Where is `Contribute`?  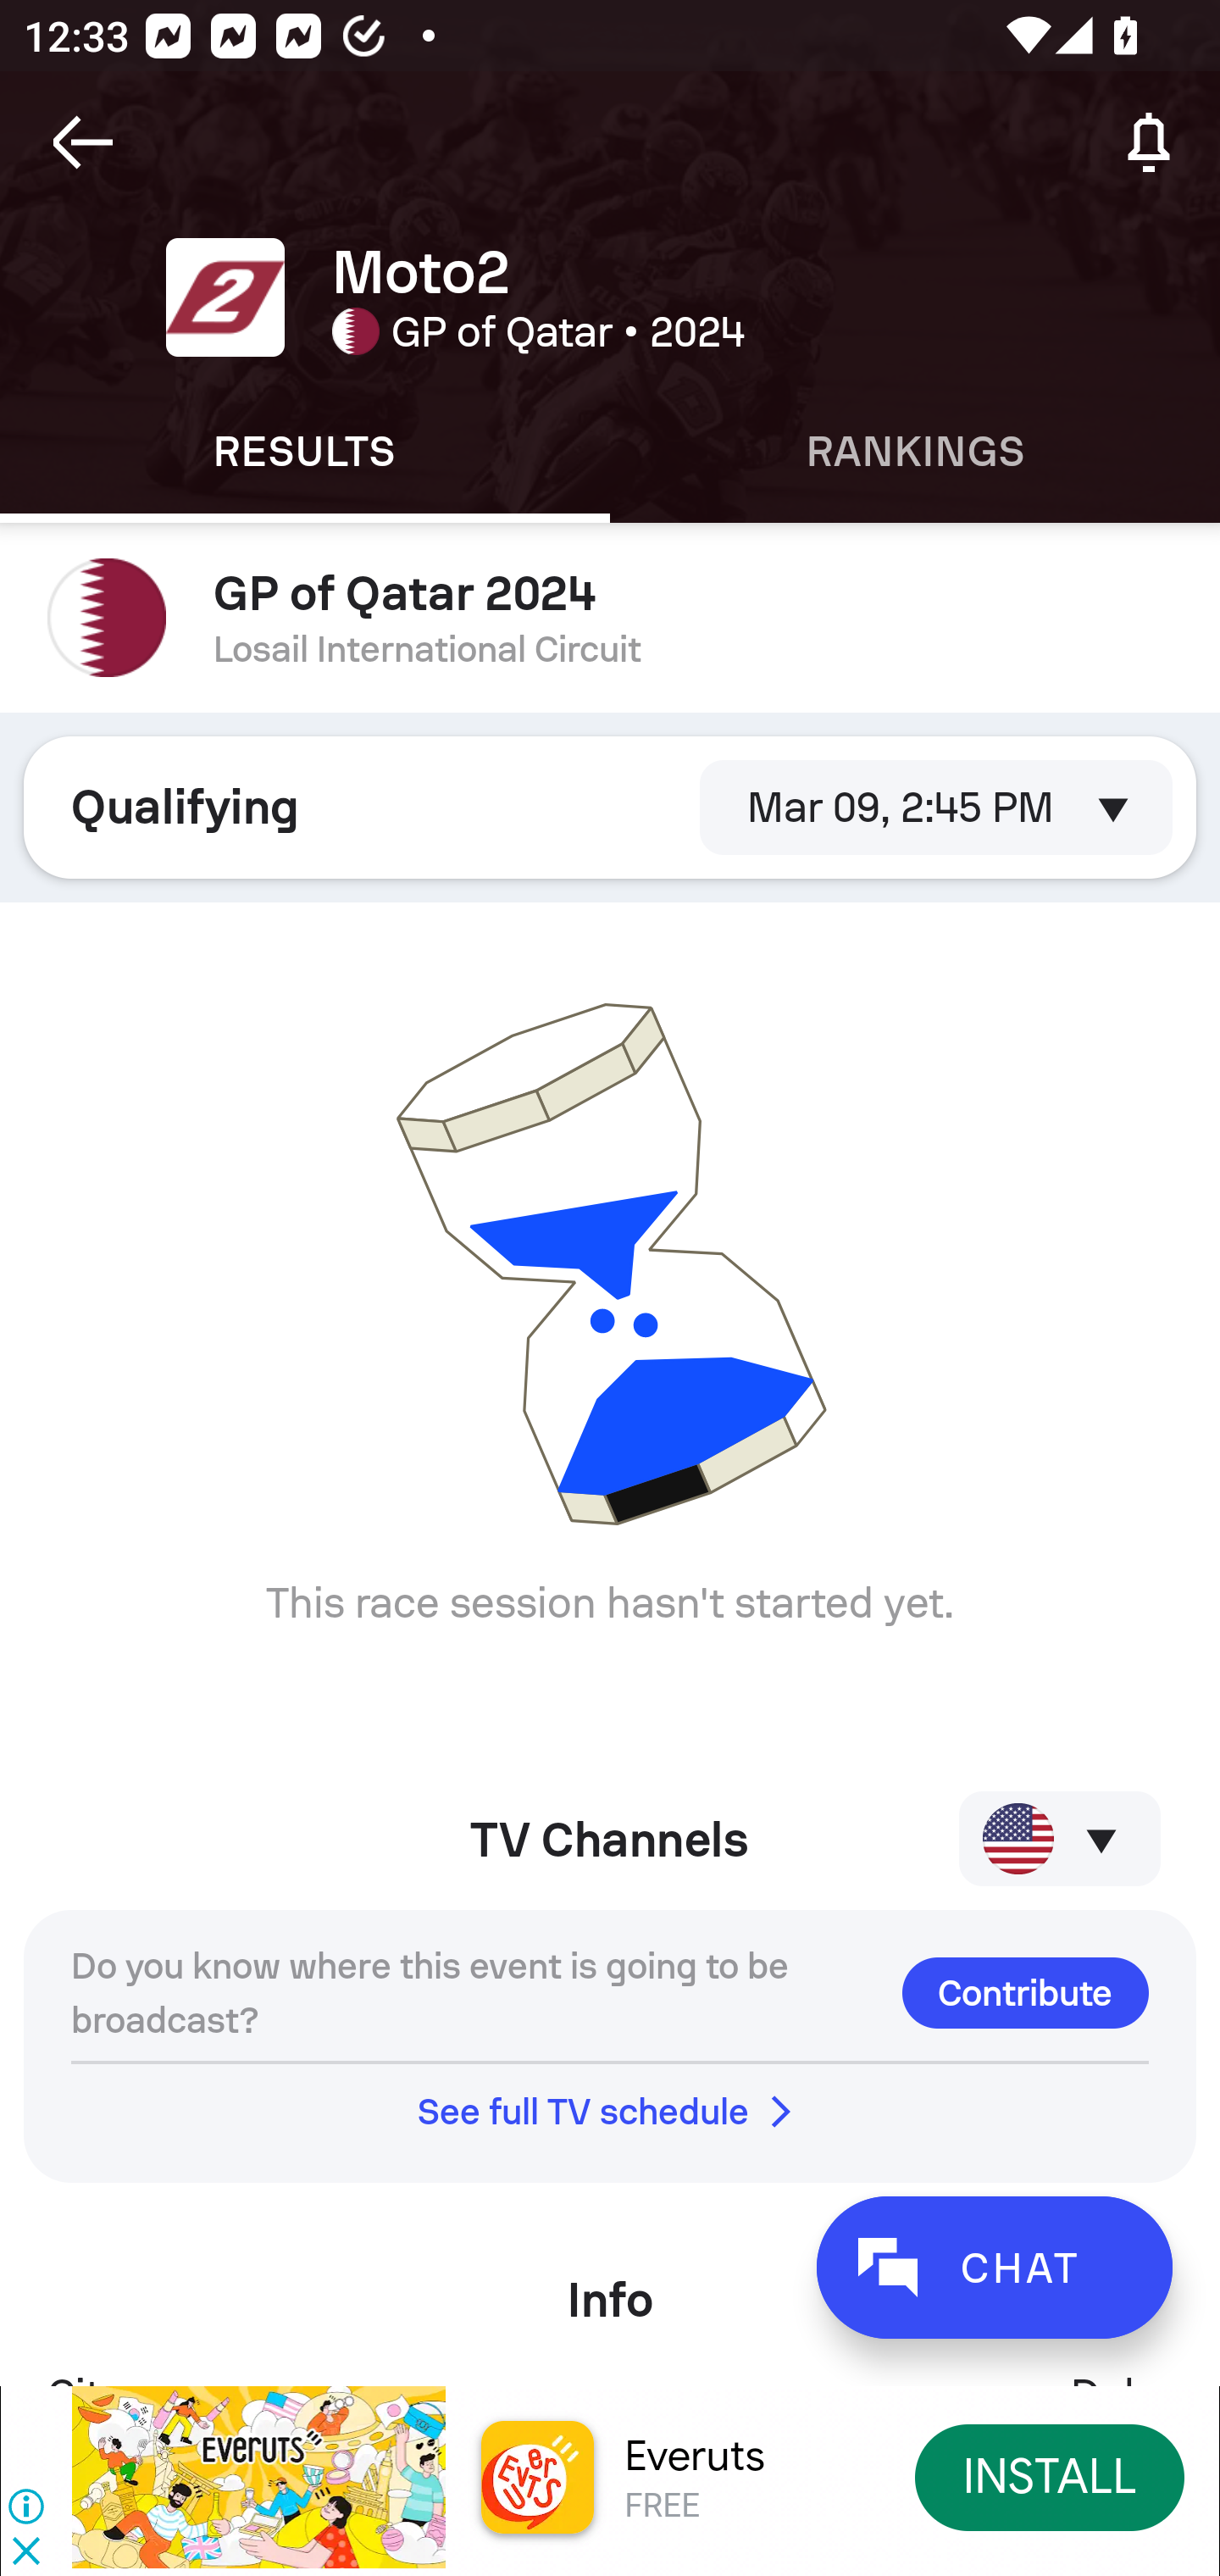 Contribute is located at coordinates (1025, 1992).